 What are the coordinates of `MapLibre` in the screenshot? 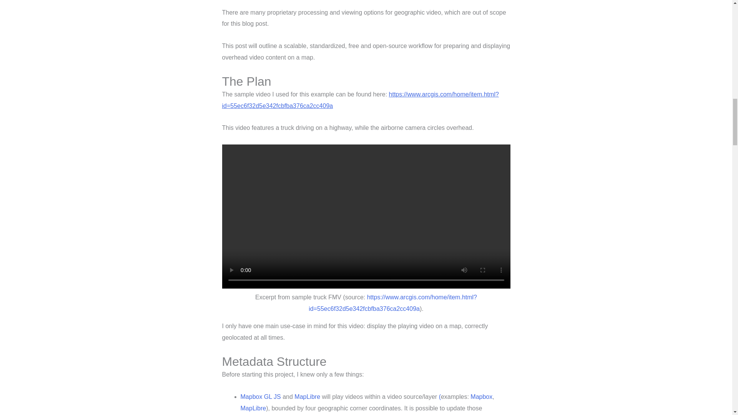 It's located at (307, 397).